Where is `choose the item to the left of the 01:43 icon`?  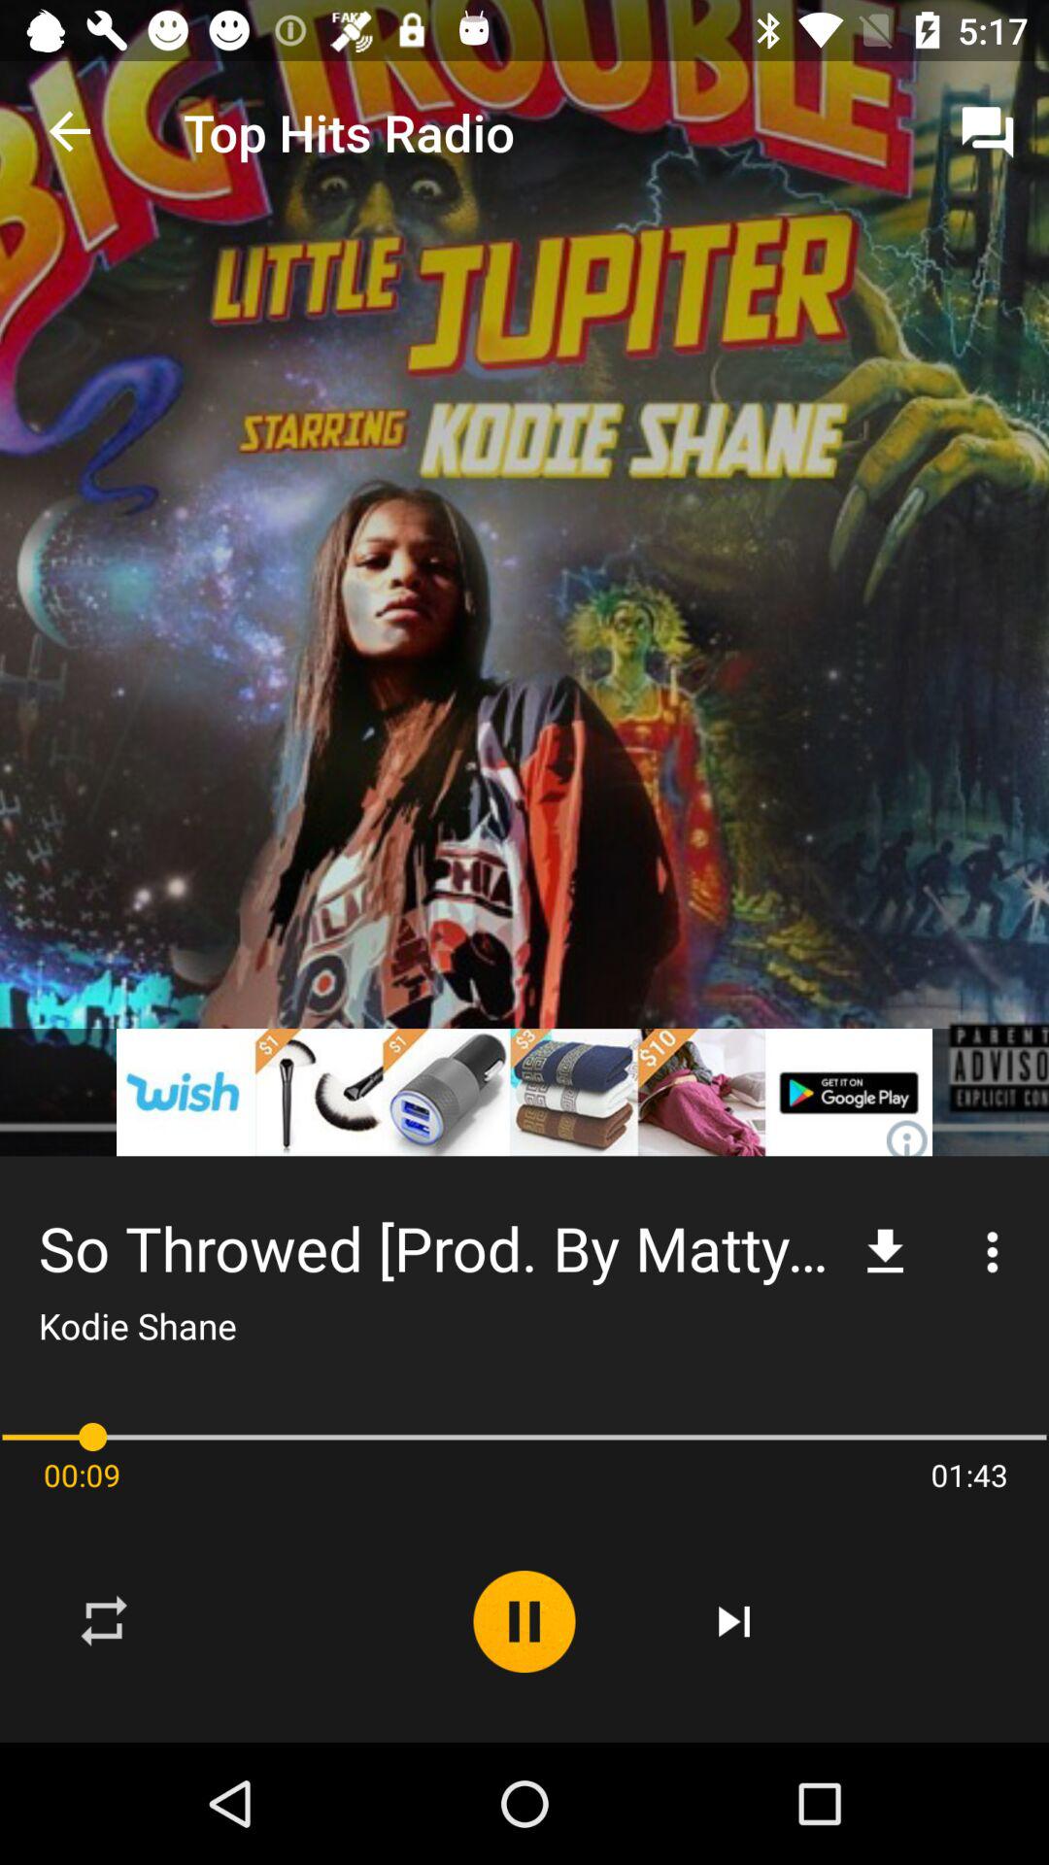
choose the item to the left of the 01:43 icon is located at coordinates (734, 1621).